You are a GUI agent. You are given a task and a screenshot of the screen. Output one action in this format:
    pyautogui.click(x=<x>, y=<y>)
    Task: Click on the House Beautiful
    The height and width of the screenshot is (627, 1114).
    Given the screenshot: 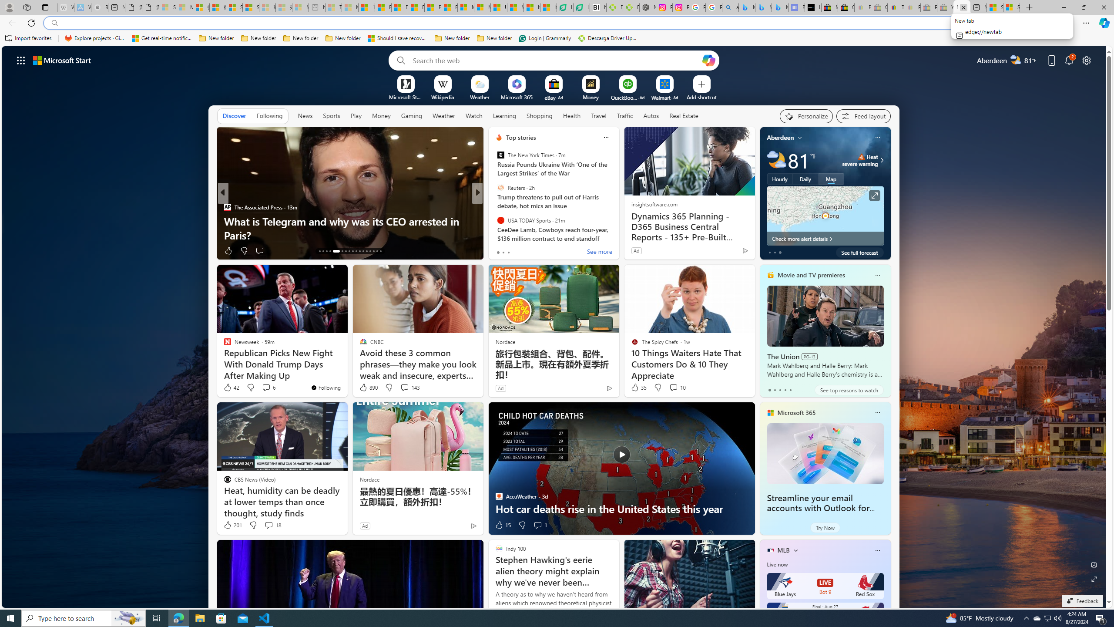 What is the action you would take?
    pyautogui.click(x=495, y=207)
    